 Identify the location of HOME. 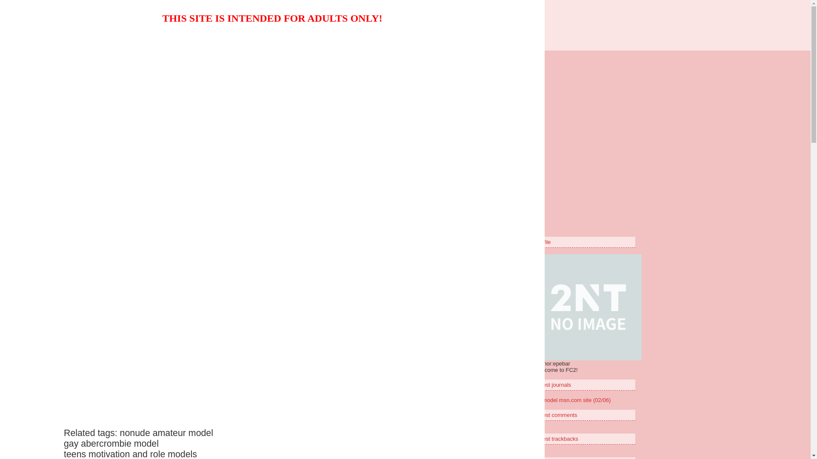
(345, 150).